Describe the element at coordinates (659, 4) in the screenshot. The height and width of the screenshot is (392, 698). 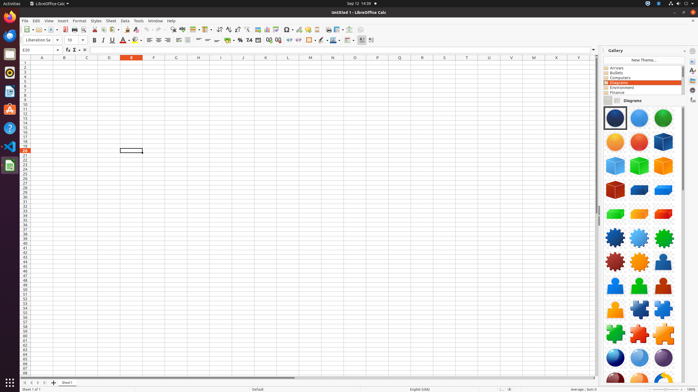
I see `:1.21/StatusNotifierItem` at that location.